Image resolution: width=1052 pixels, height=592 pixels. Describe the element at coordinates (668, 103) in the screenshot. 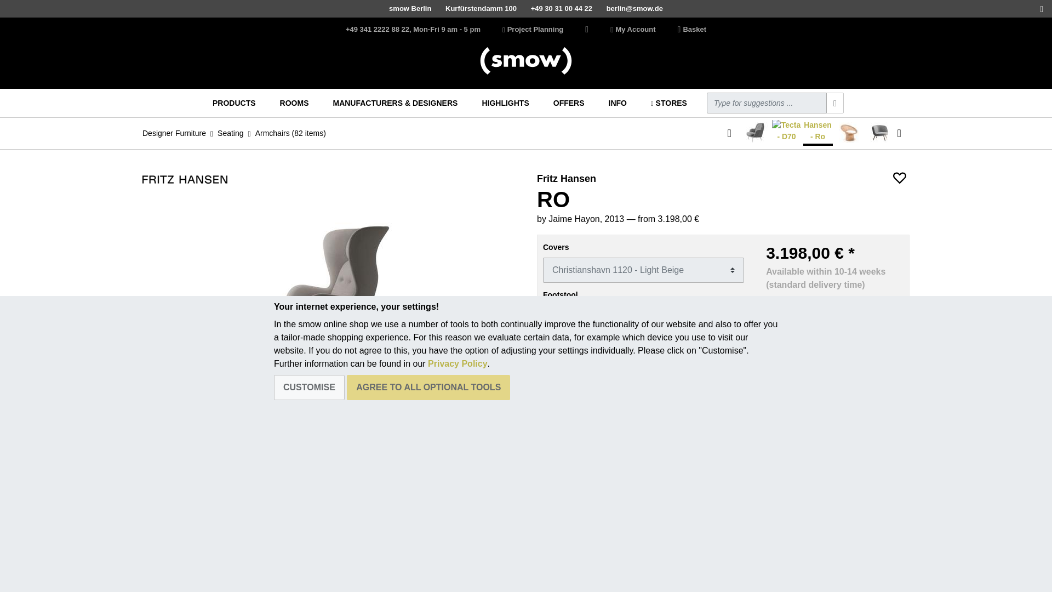

I see `STORES` at that location.